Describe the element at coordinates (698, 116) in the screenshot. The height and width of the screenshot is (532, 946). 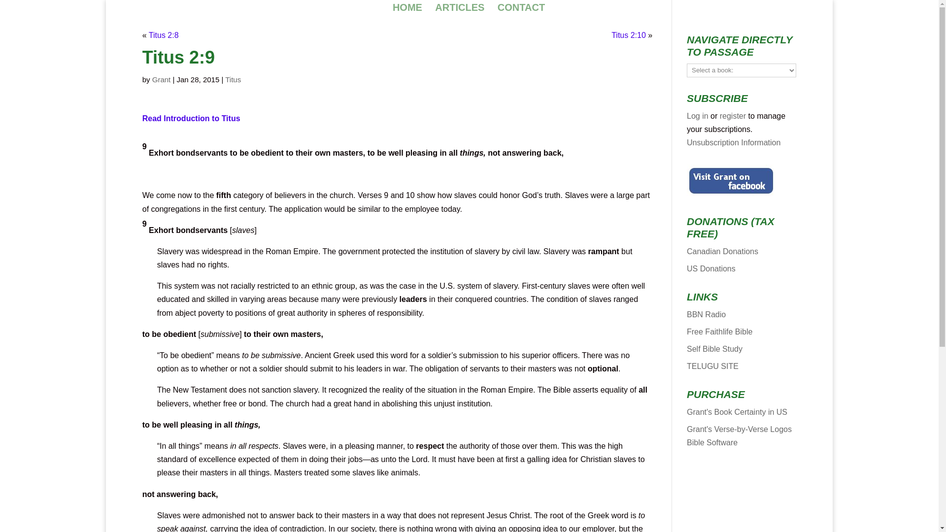
I see `Log in` at that location.